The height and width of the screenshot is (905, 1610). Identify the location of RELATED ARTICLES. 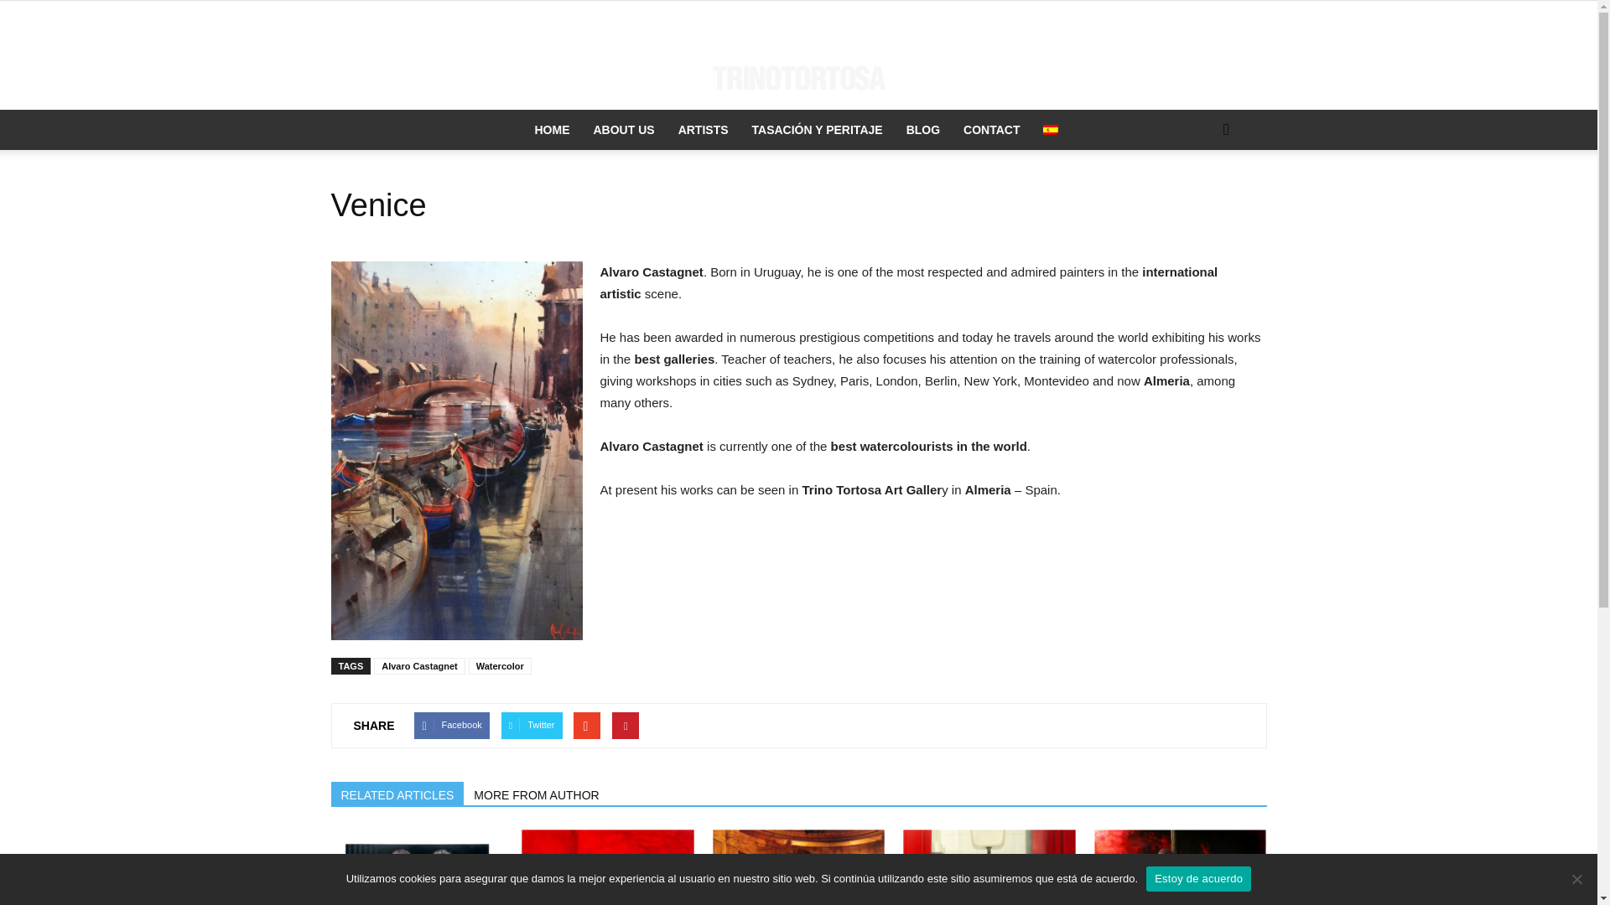
(396, 794).